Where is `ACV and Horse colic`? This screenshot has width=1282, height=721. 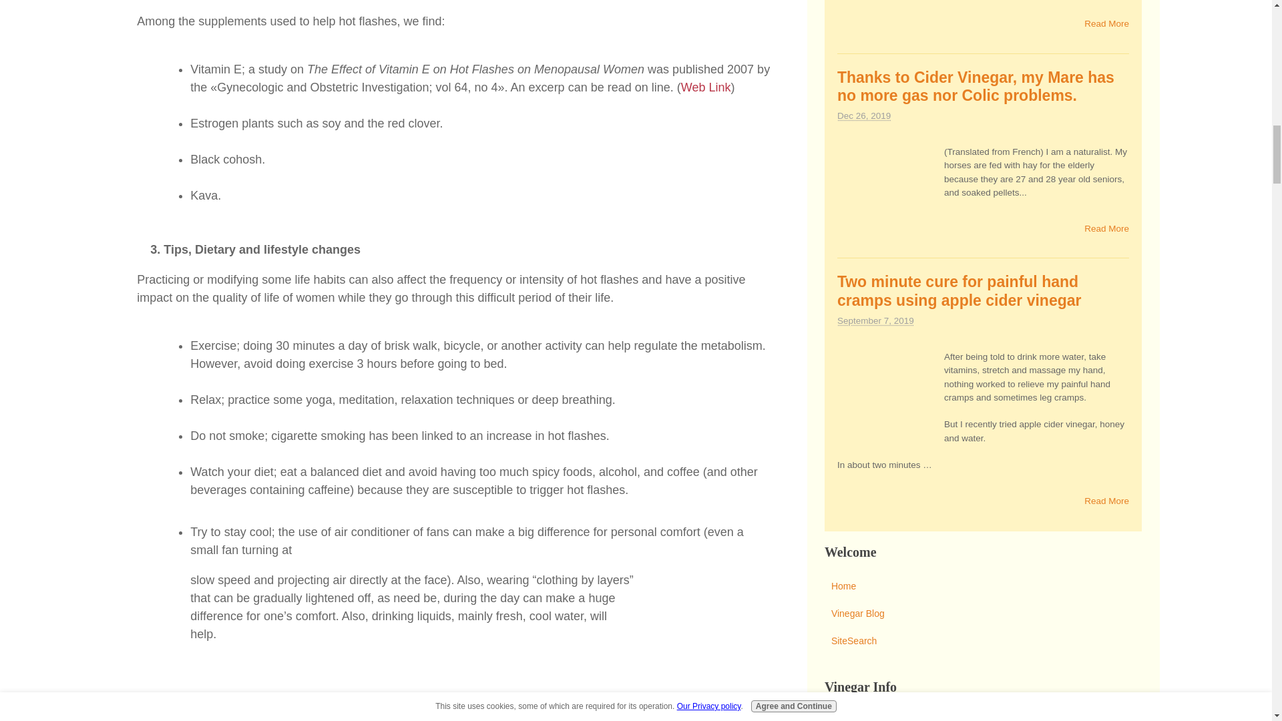
ACV and Horse colic is located at coordinates (887, 196).